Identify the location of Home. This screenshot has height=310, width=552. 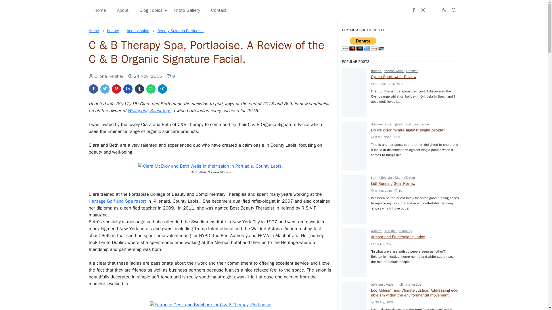
(93, 31).